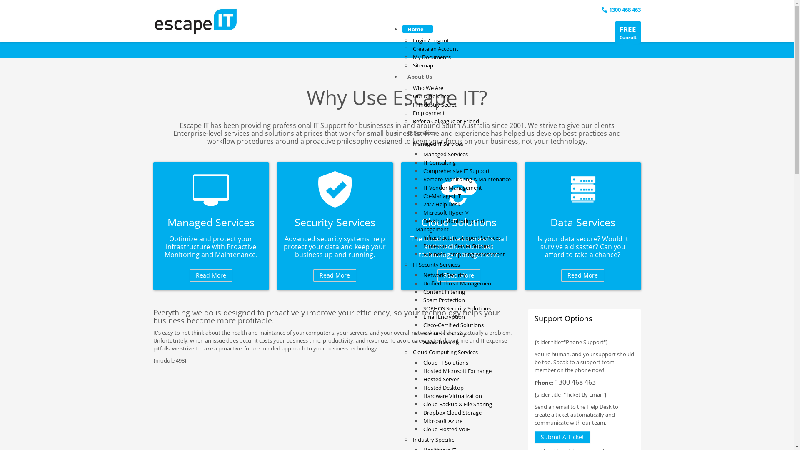  Describe the element at coordinates (440, 162) in the screenshot. I see `IT Consulting` at that location.